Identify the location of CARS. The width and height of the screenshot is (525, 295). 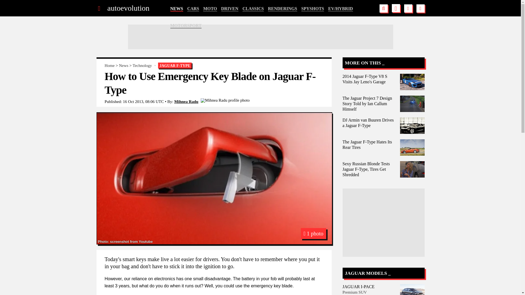
(193, 9).